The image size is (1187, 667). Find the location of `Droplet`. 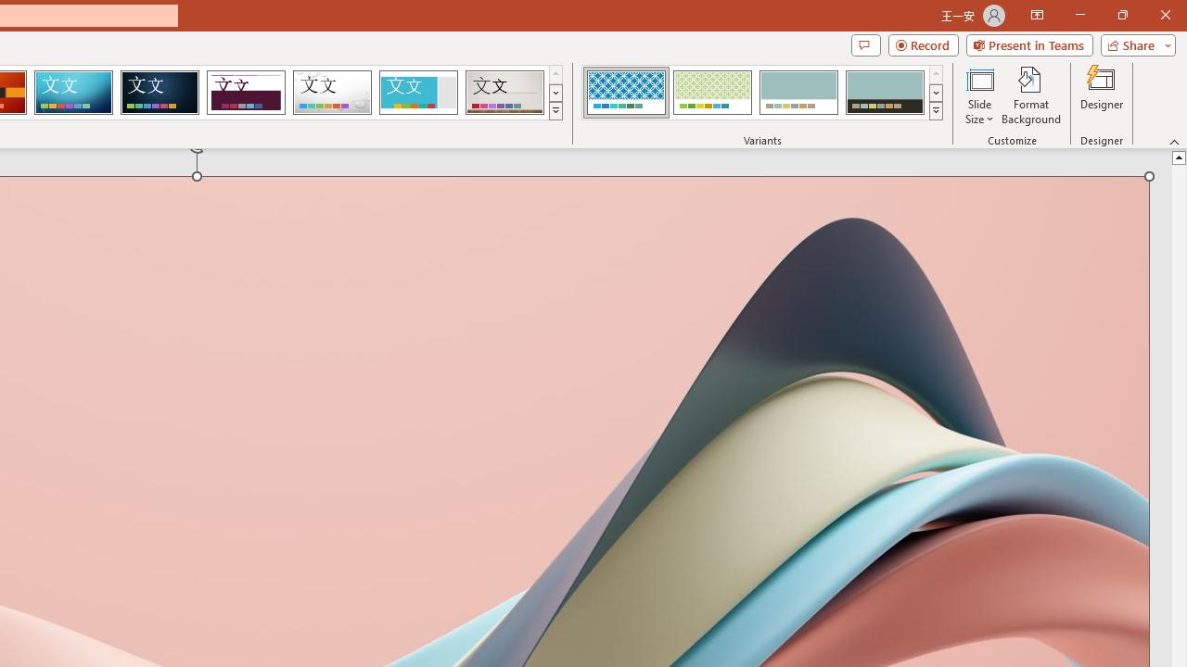

Droplet is located at coordinates (332, 93).